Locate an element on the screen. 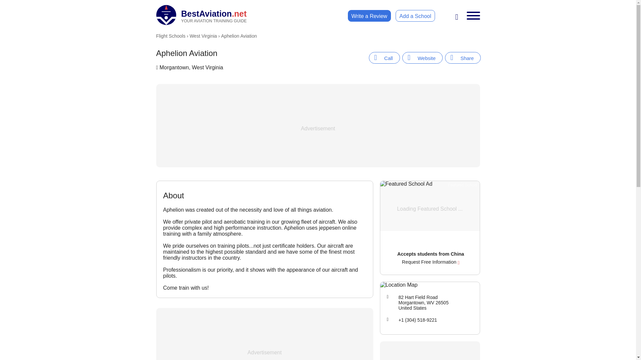 This screenshot has height=360, width=641. Aphelion Aviation is located at coordinates (171, 36).